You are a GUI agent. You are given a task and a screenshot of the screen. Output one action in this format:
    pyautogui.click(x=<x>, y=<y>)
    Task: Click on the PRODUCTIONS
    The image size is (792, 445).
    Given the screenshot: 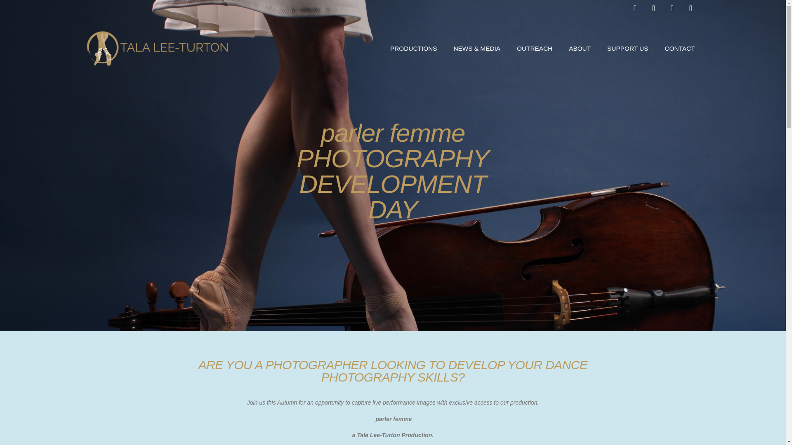 What is the action you would take?
    pyautogui.click(x=413, y=49)
    